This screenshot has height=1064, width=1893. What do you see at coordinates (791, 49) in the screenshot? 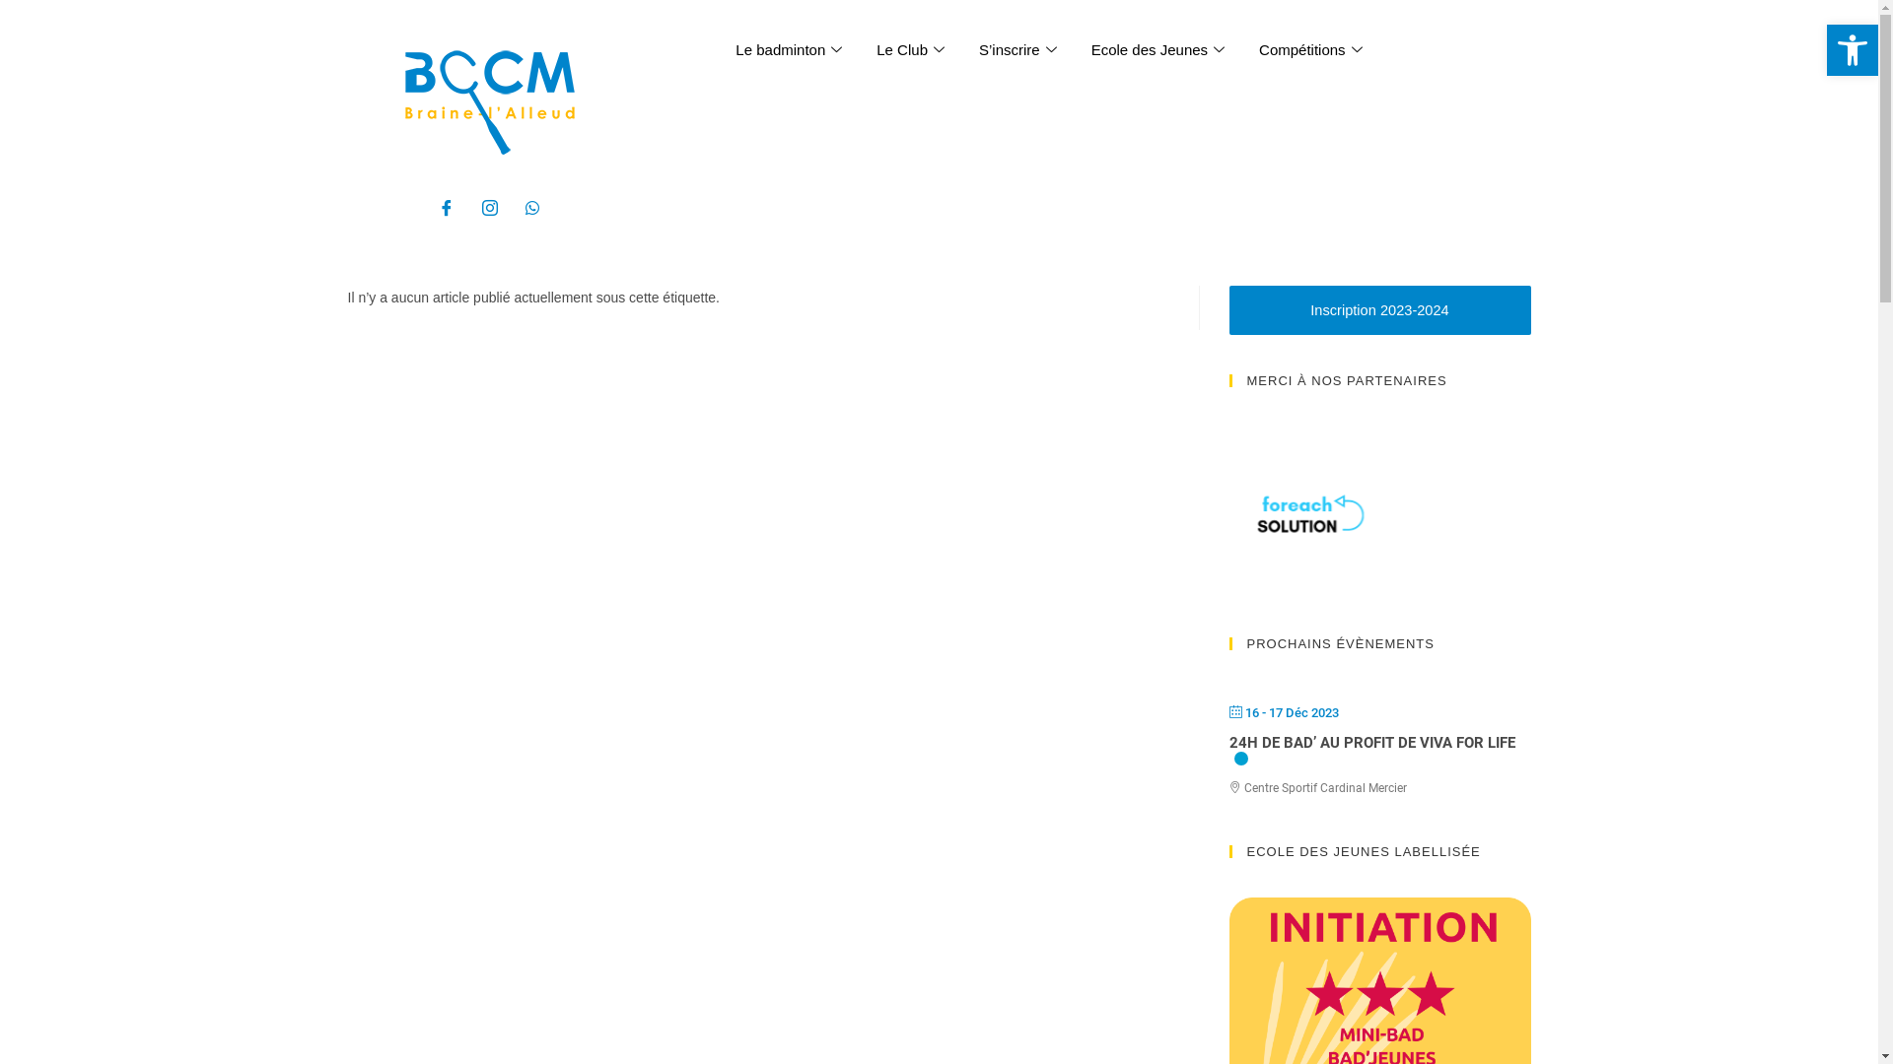
I see `Le badminton` at bounding box center [791, 49].